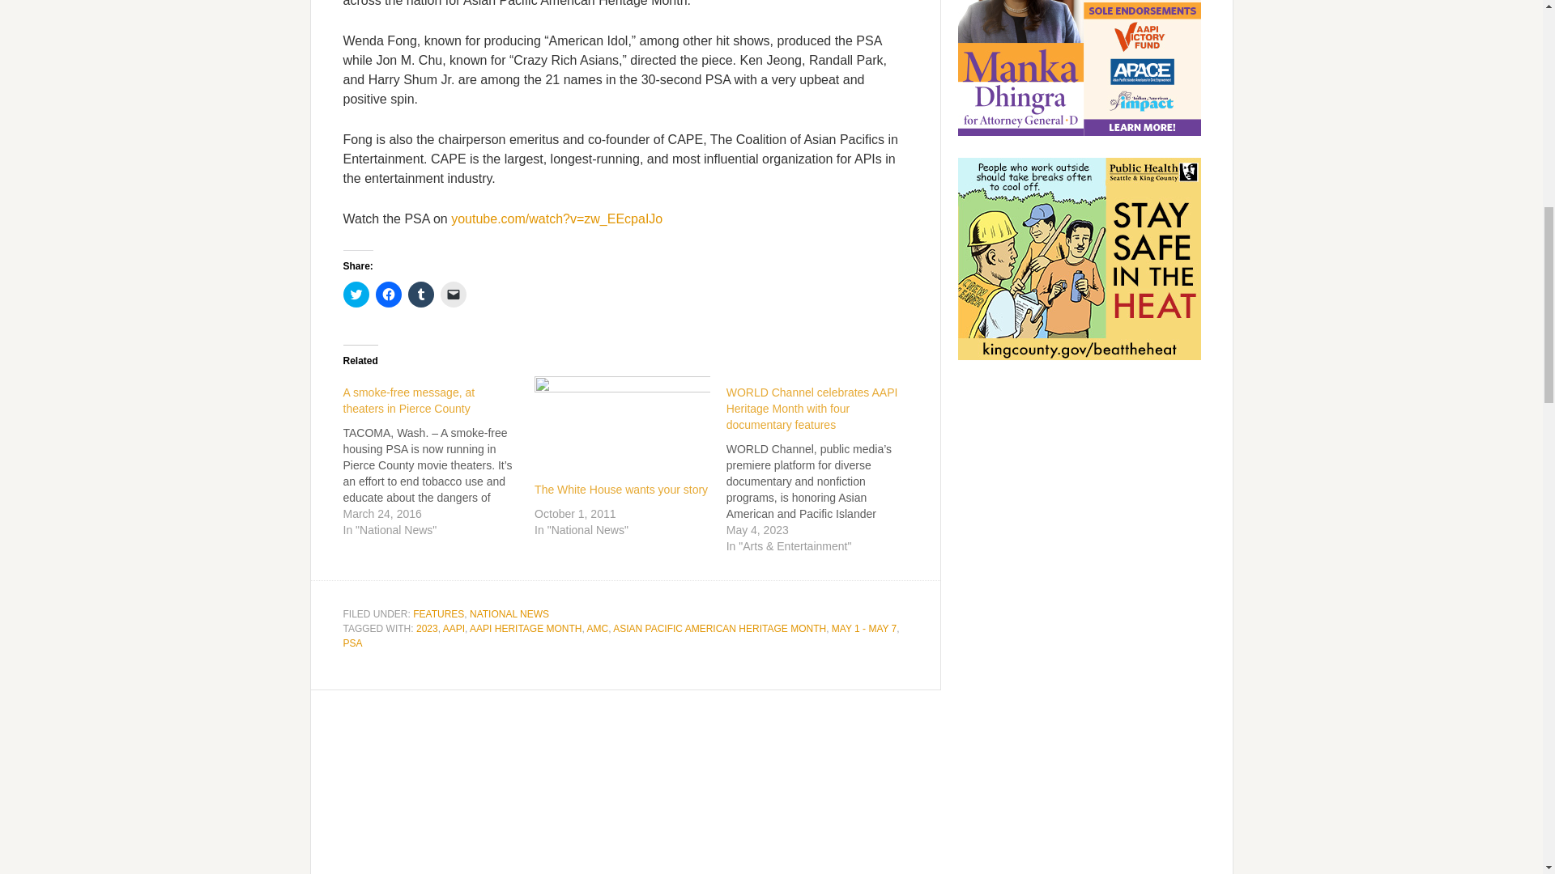 The image size is (1555, 874). Describe the element at coordinates (356, 295) in the screenshot. I see `Click to share on Twitter` at that location.